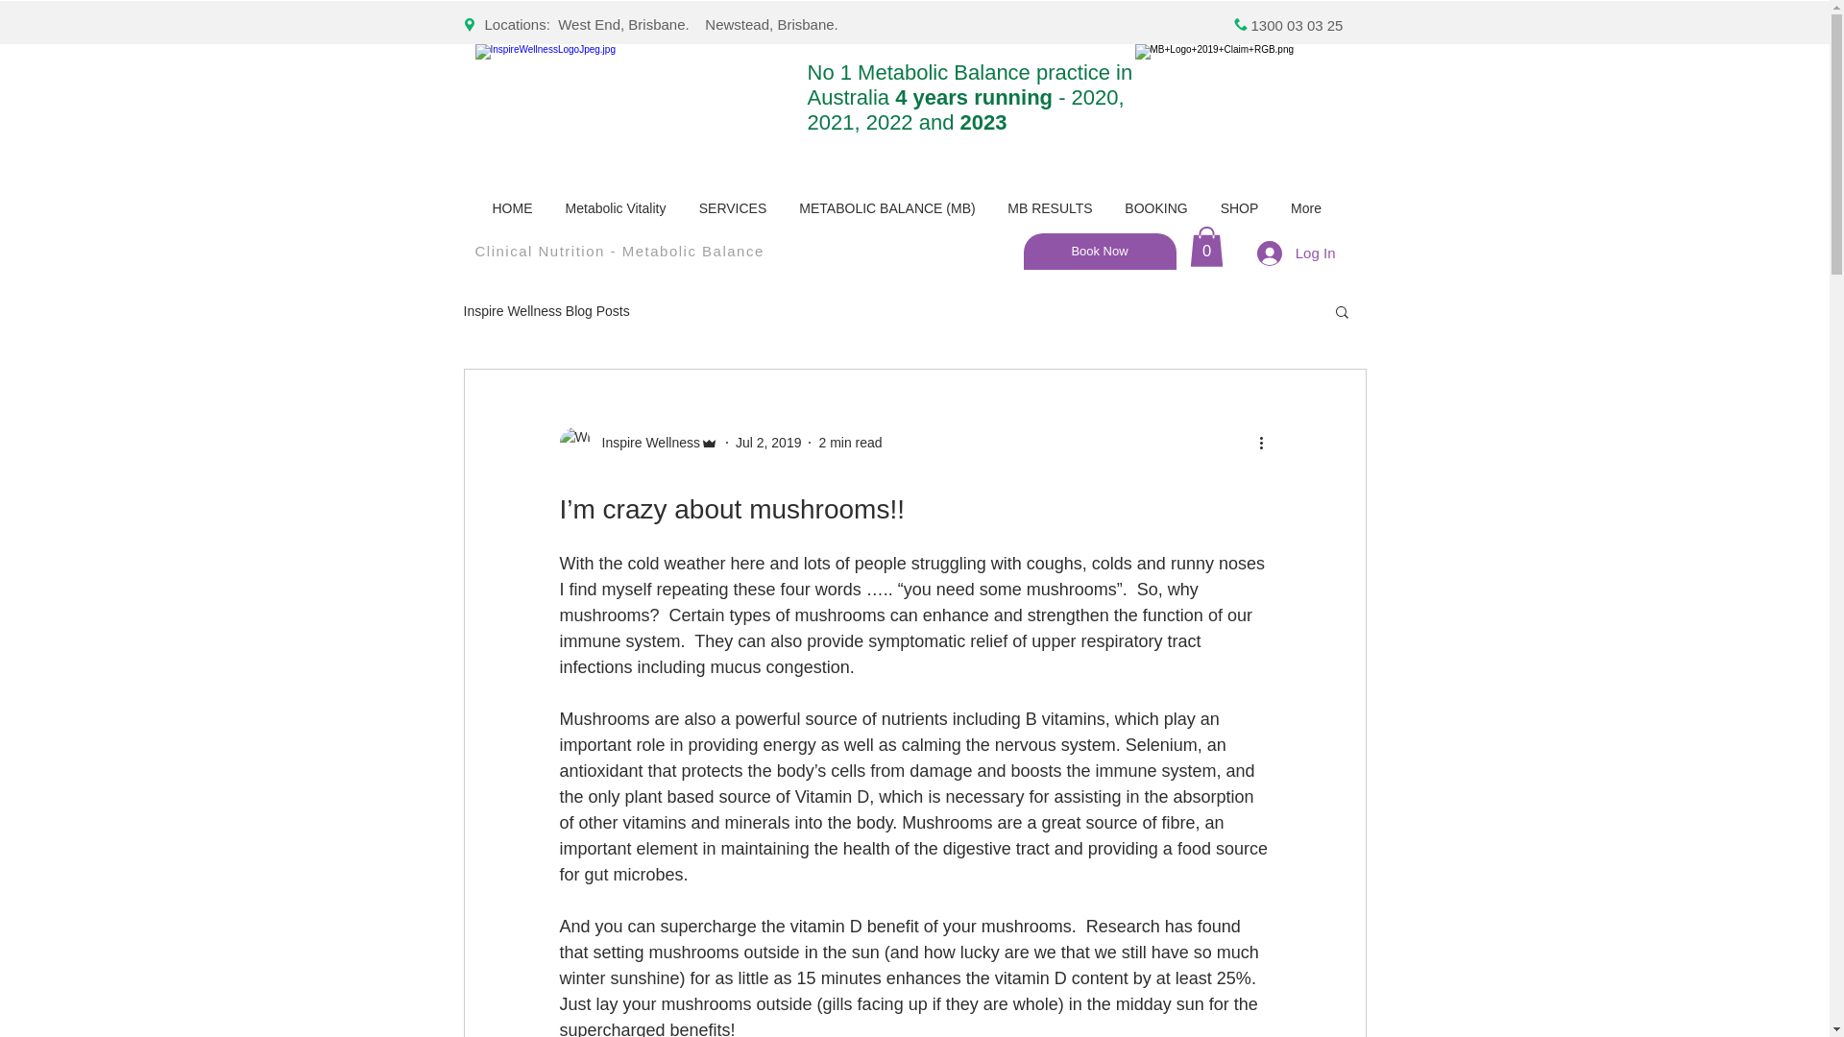 This screenshot has height=1037, width=1844. I want to click on HOME, so click(513, 209).